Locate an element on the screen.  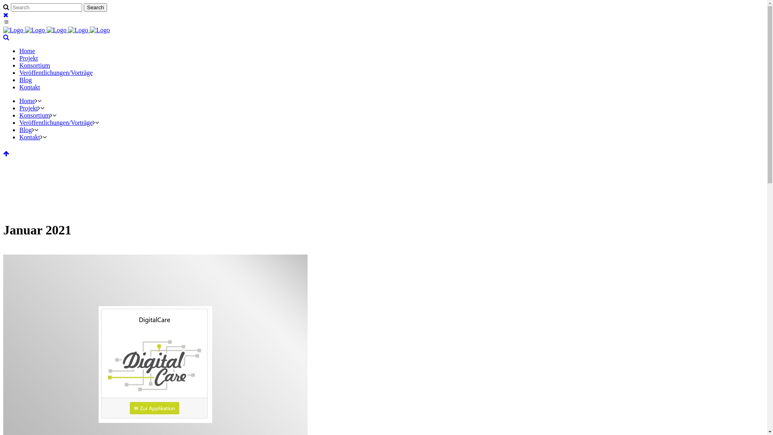
Home is located at coordinates (27, 51).